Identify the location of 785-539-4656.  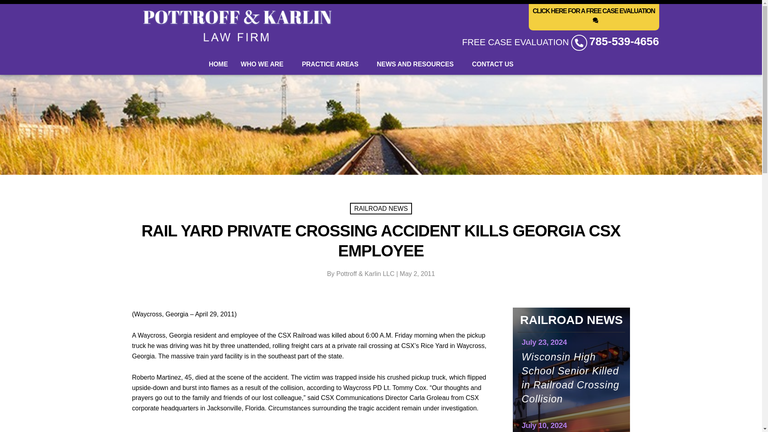
(624, 41).